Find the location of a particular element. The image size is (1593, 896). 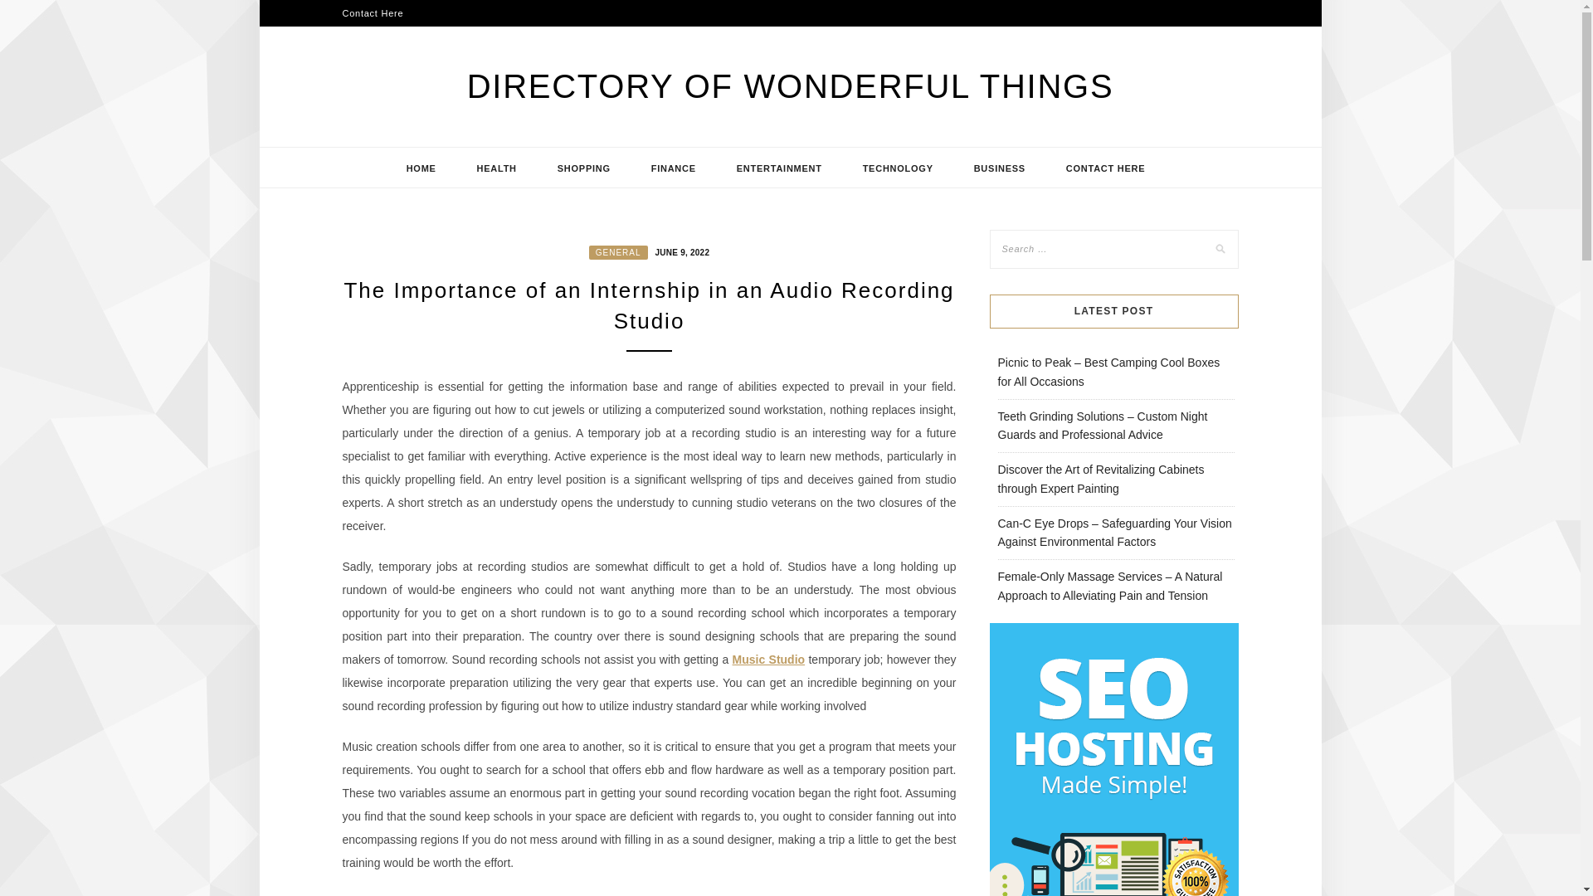

Search is located at coordinates (31, 12).